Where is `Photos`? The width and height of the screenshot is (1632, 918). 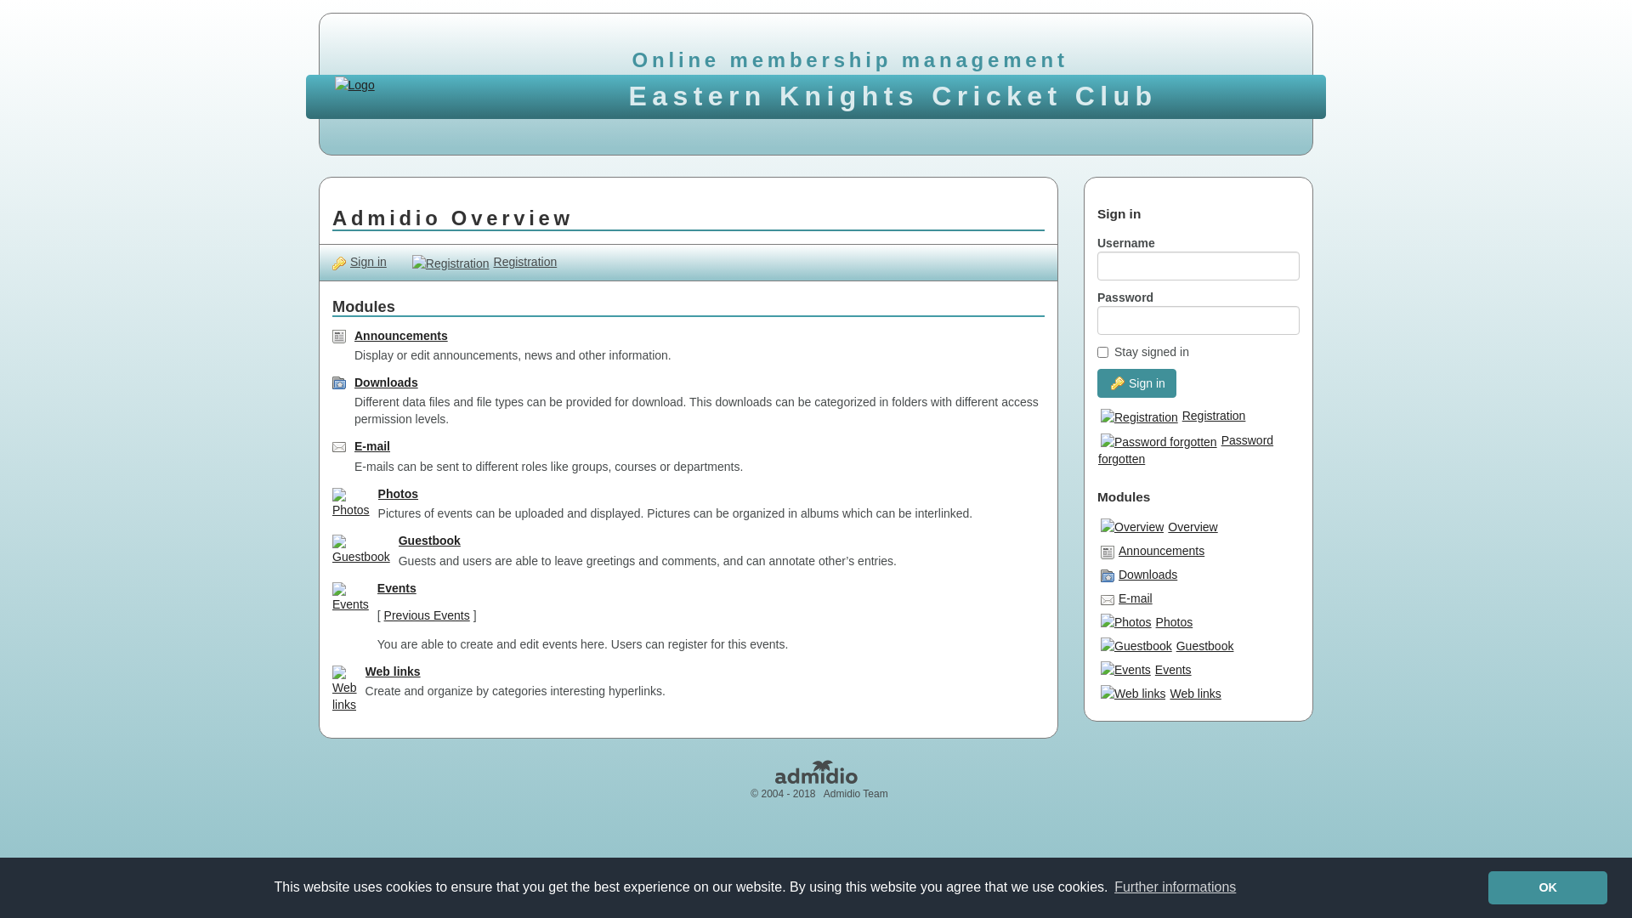
Photos is located at coordinates (398, 494).